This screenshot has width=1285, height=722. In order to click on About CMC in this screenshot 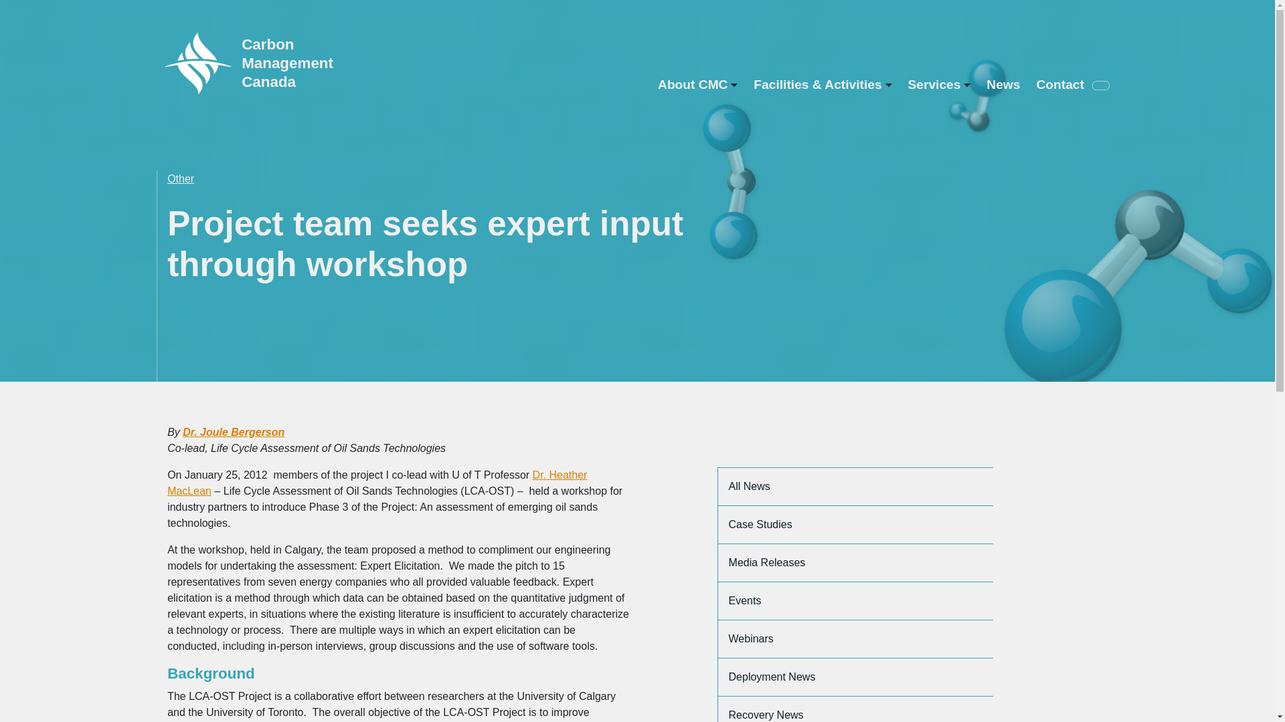, I will do `click(697, 85)`.